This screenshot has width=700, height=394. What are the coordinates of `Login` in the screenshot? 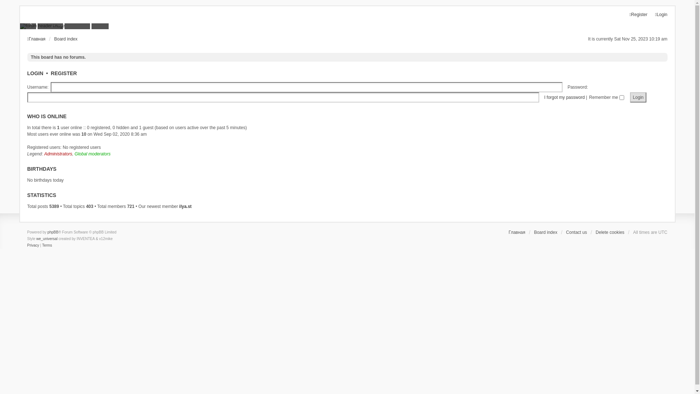 It's located at (661, 15).